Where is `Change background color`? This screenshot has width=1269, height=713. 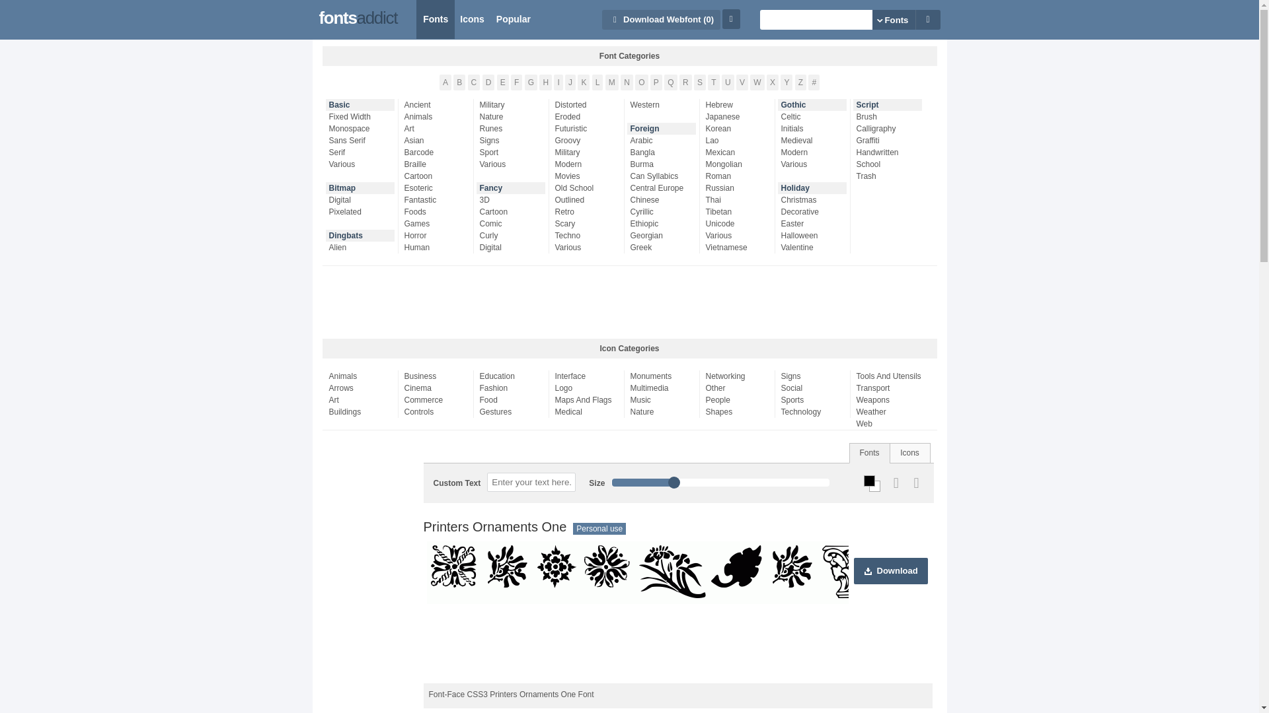 Change background color is located at coordinates (875, 486).